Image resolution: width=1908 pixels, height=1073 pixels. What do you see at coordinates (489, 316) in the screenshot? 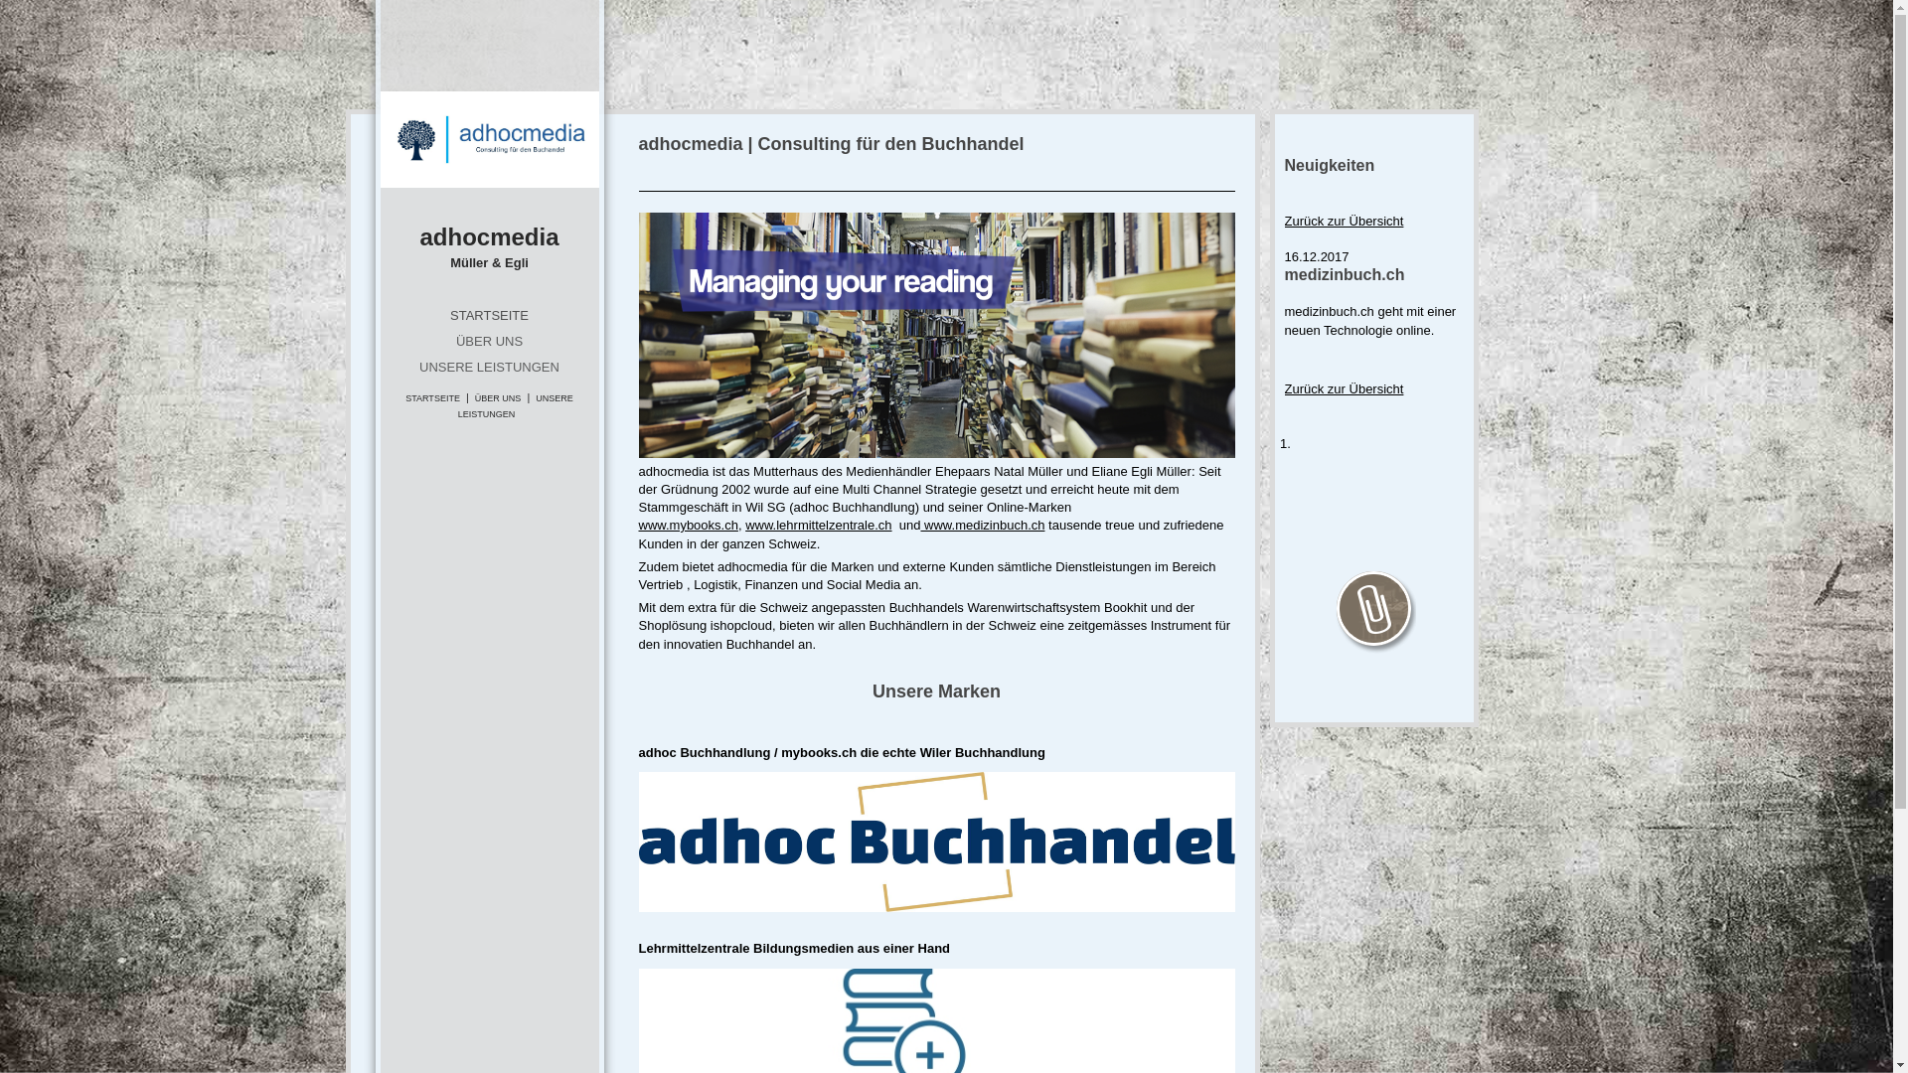
I see `STARTSEITE` at bounding box center [489, 316].